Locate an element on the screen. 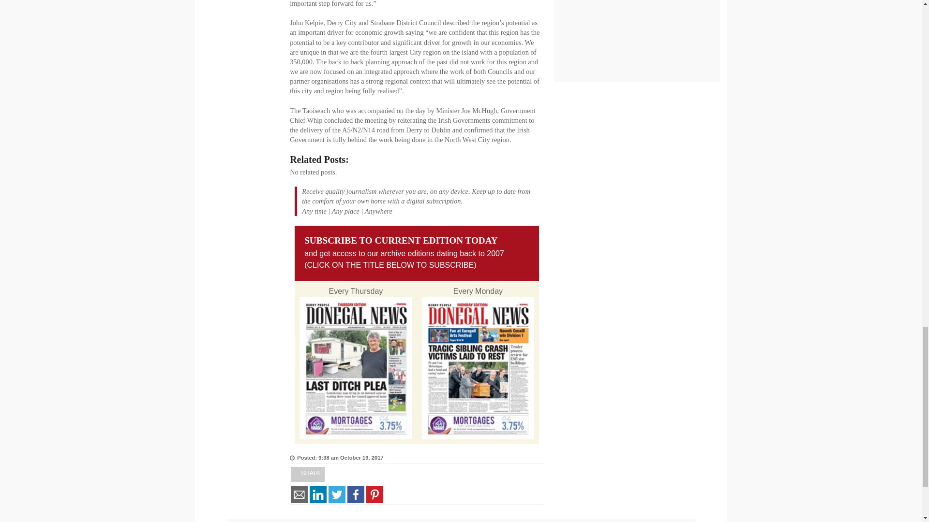 Image resolution: width=929 pixels, height=522 pixels. linkedin is located at coordinates (318, 495).